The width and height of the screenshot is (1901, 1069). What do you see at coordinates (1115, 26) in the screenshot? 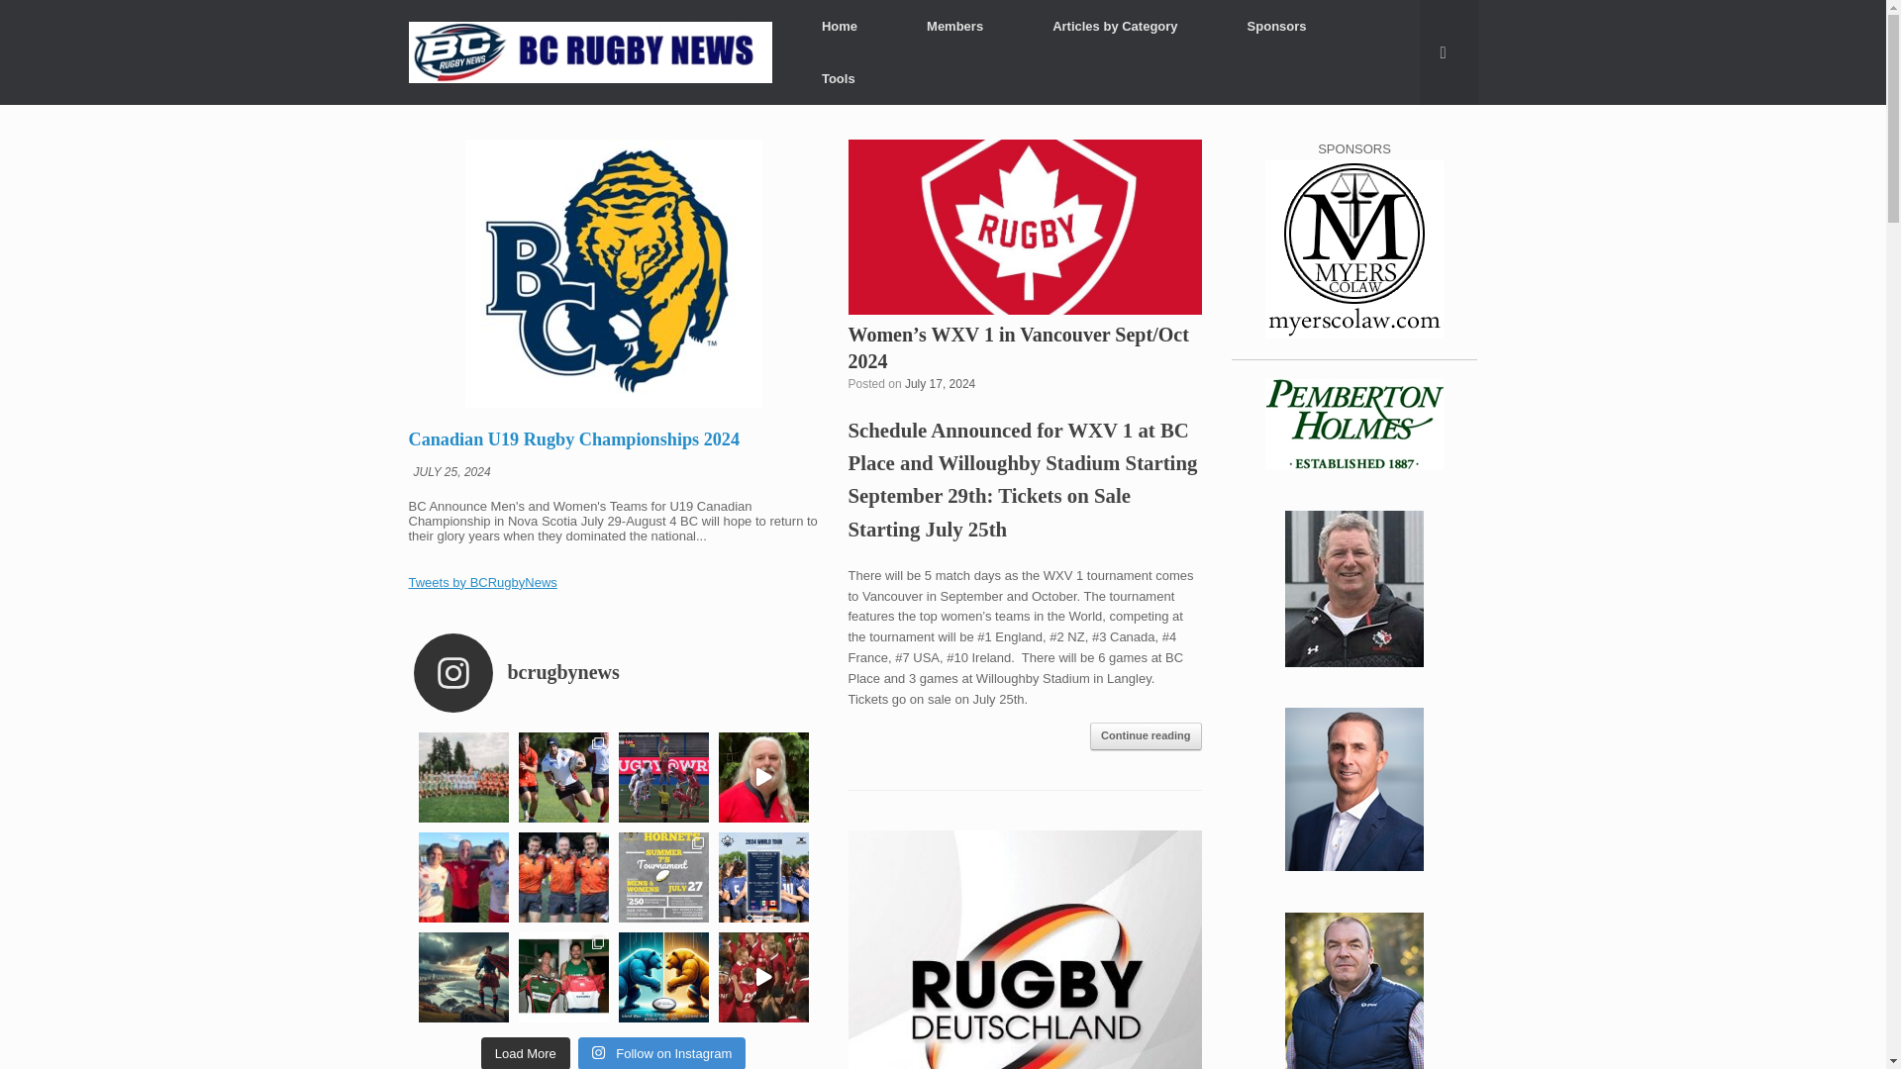
I see `Articles by Category` at bounding box center [1115, 26].